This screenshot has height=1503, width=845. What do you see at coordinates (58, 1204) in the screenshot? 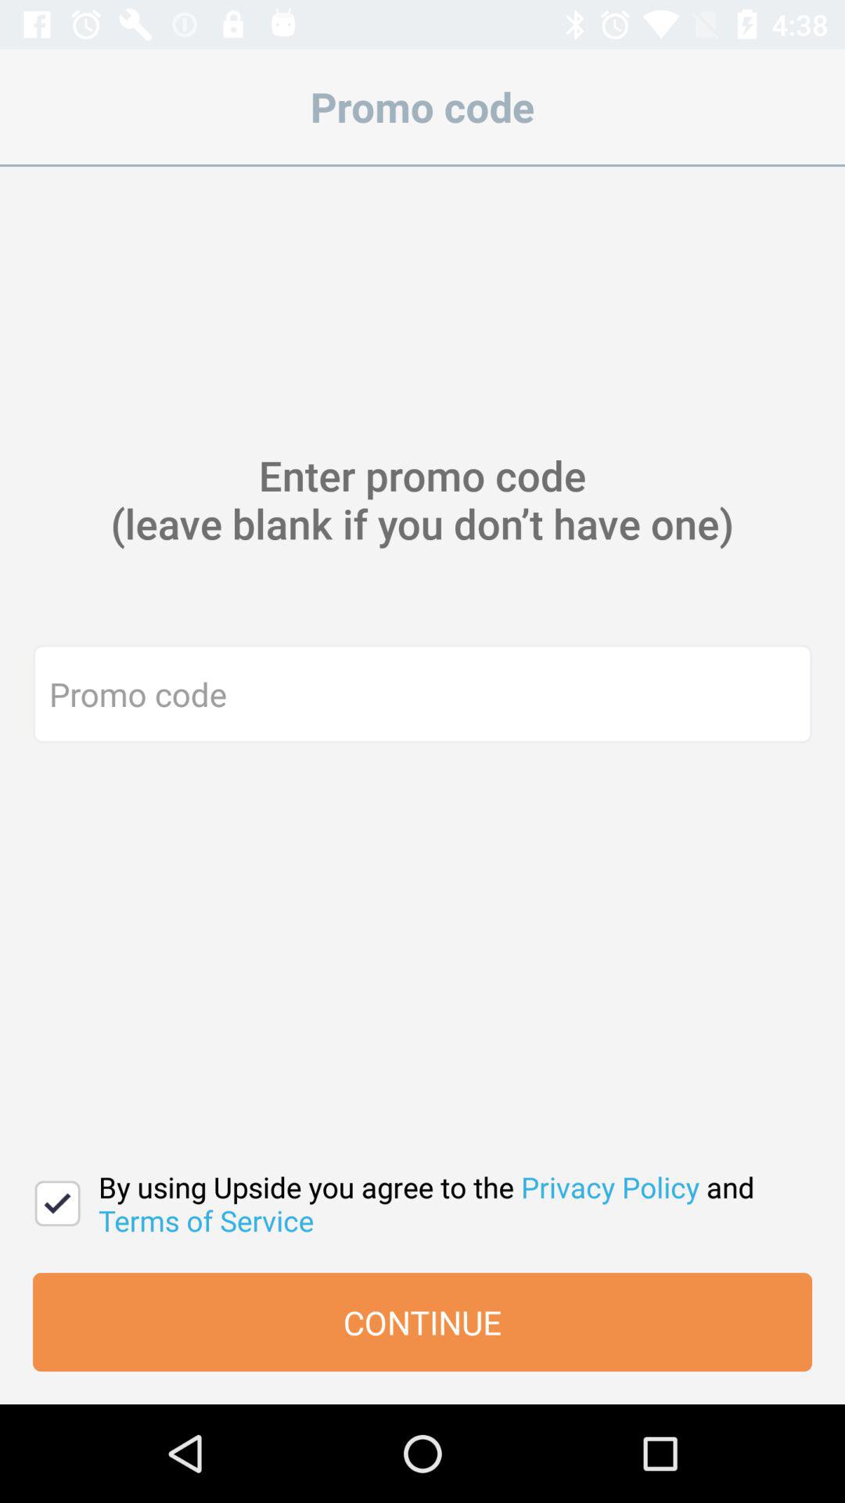
I see `unselect the box` at bounding box center [58, 1204].